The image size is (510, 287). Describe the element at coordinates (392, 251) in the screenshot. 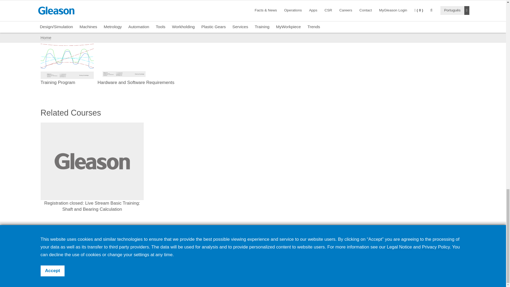

I see `Facebook` at that location.